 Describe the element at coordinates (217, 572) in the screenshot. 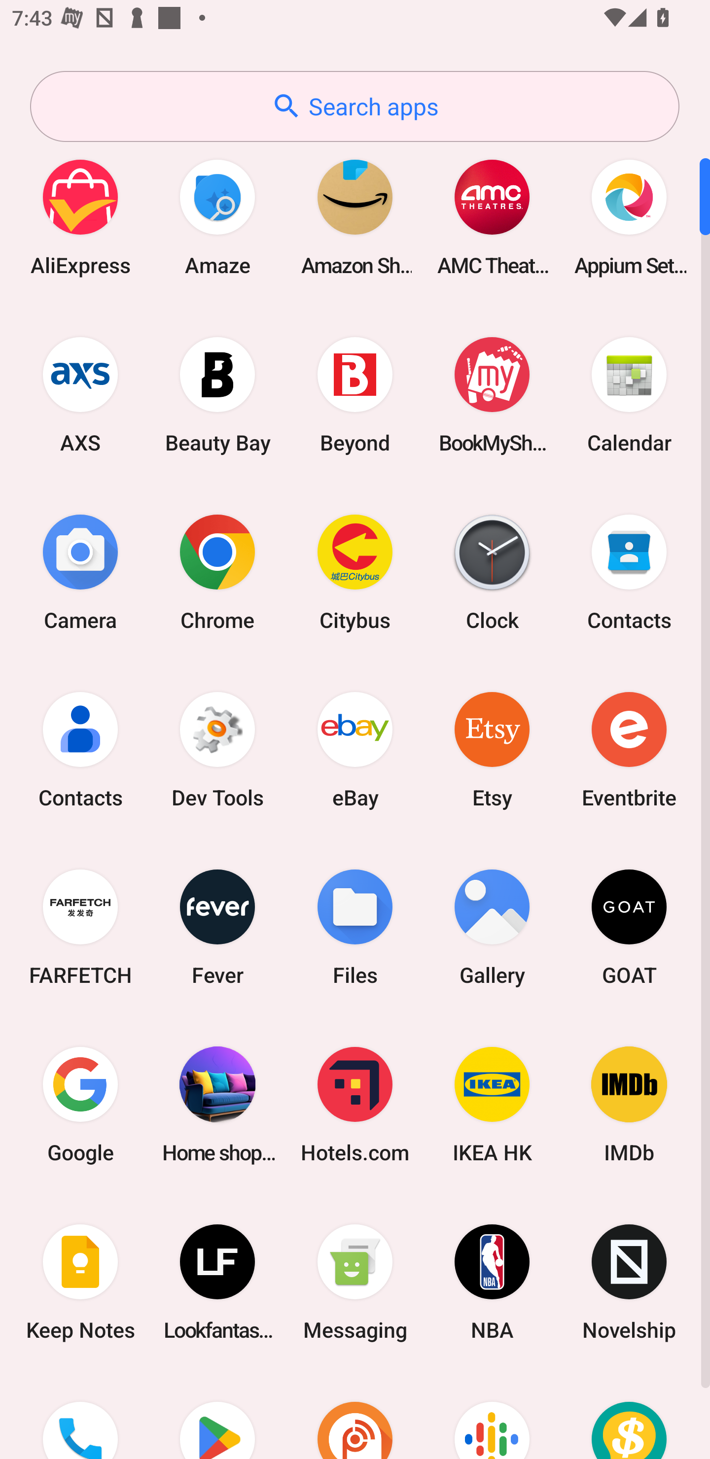

I see `Chrome` at that location.